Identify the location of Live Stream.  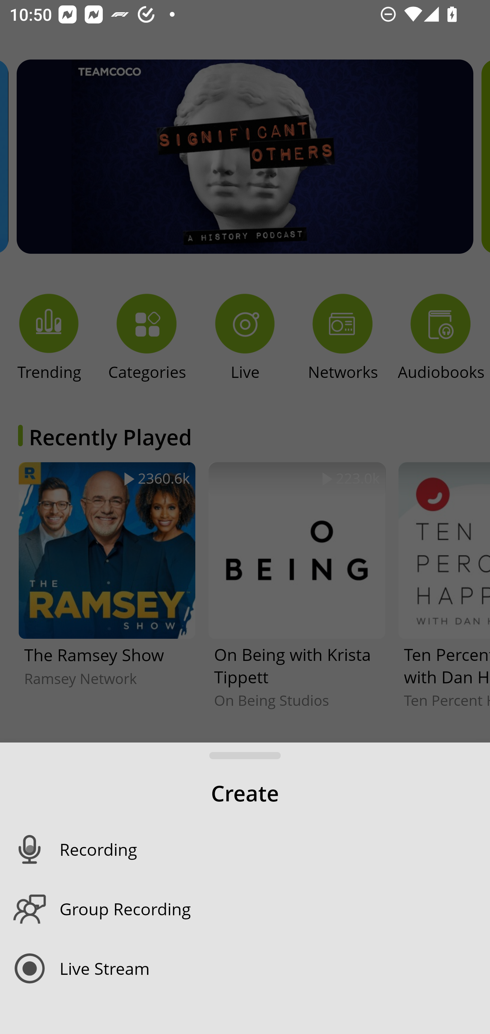
(275, 968).